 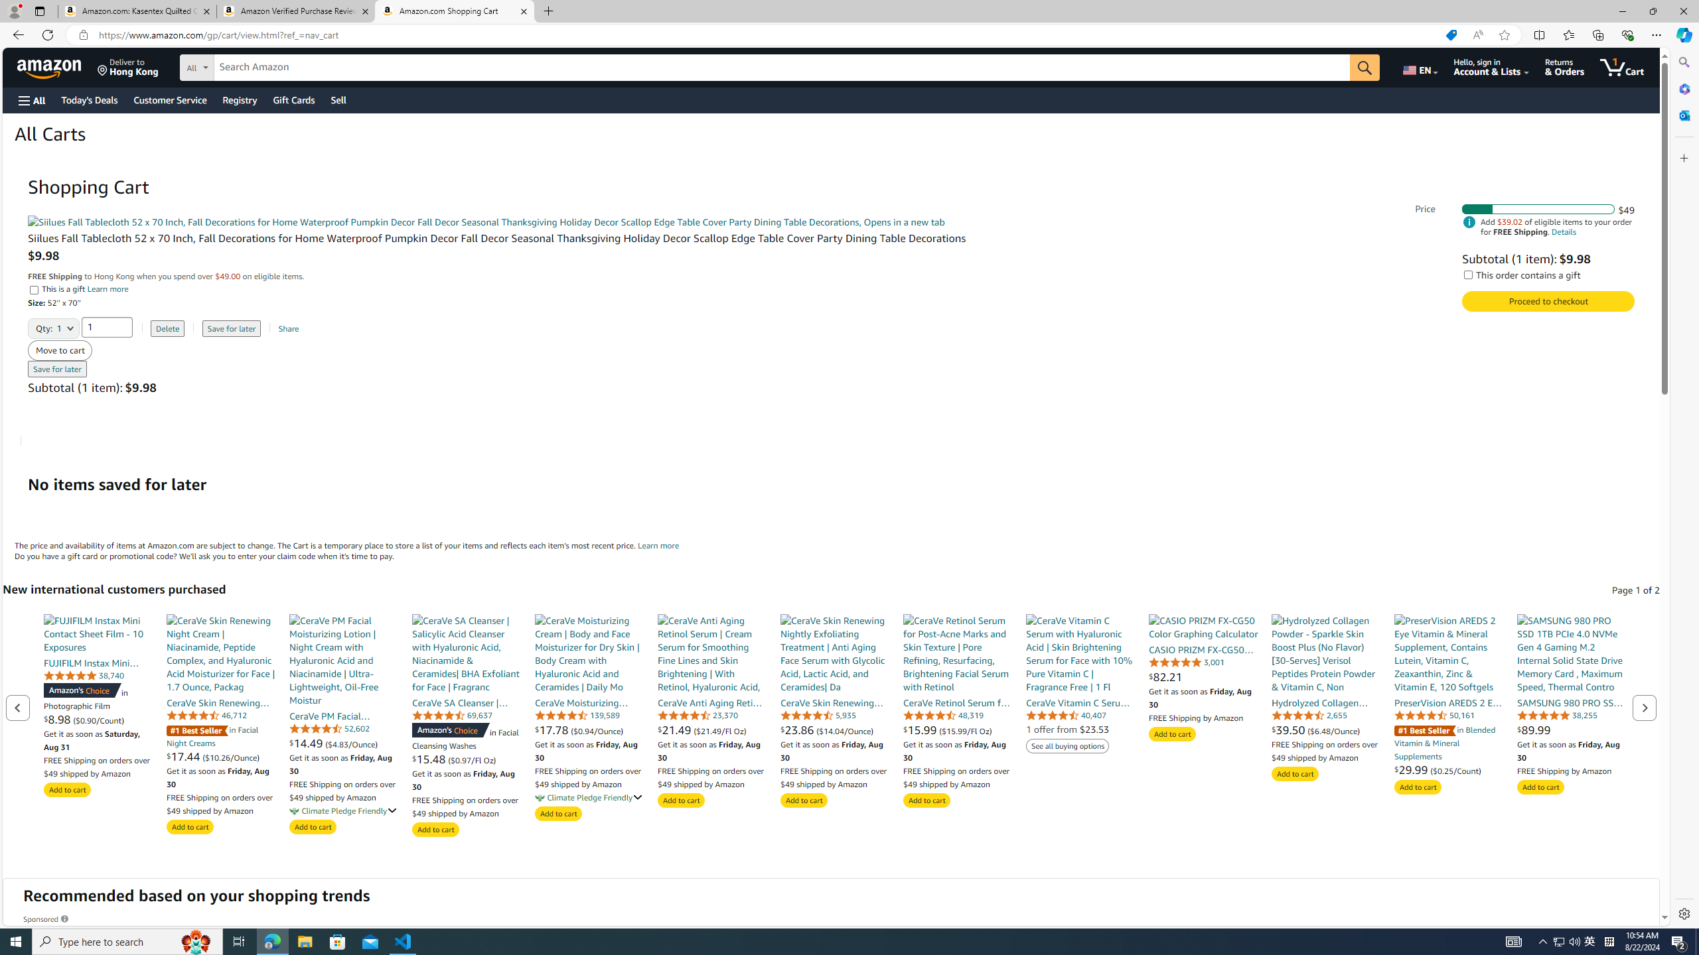 I want to click on ($10.26/Ounce), so click(x=231, y=756).